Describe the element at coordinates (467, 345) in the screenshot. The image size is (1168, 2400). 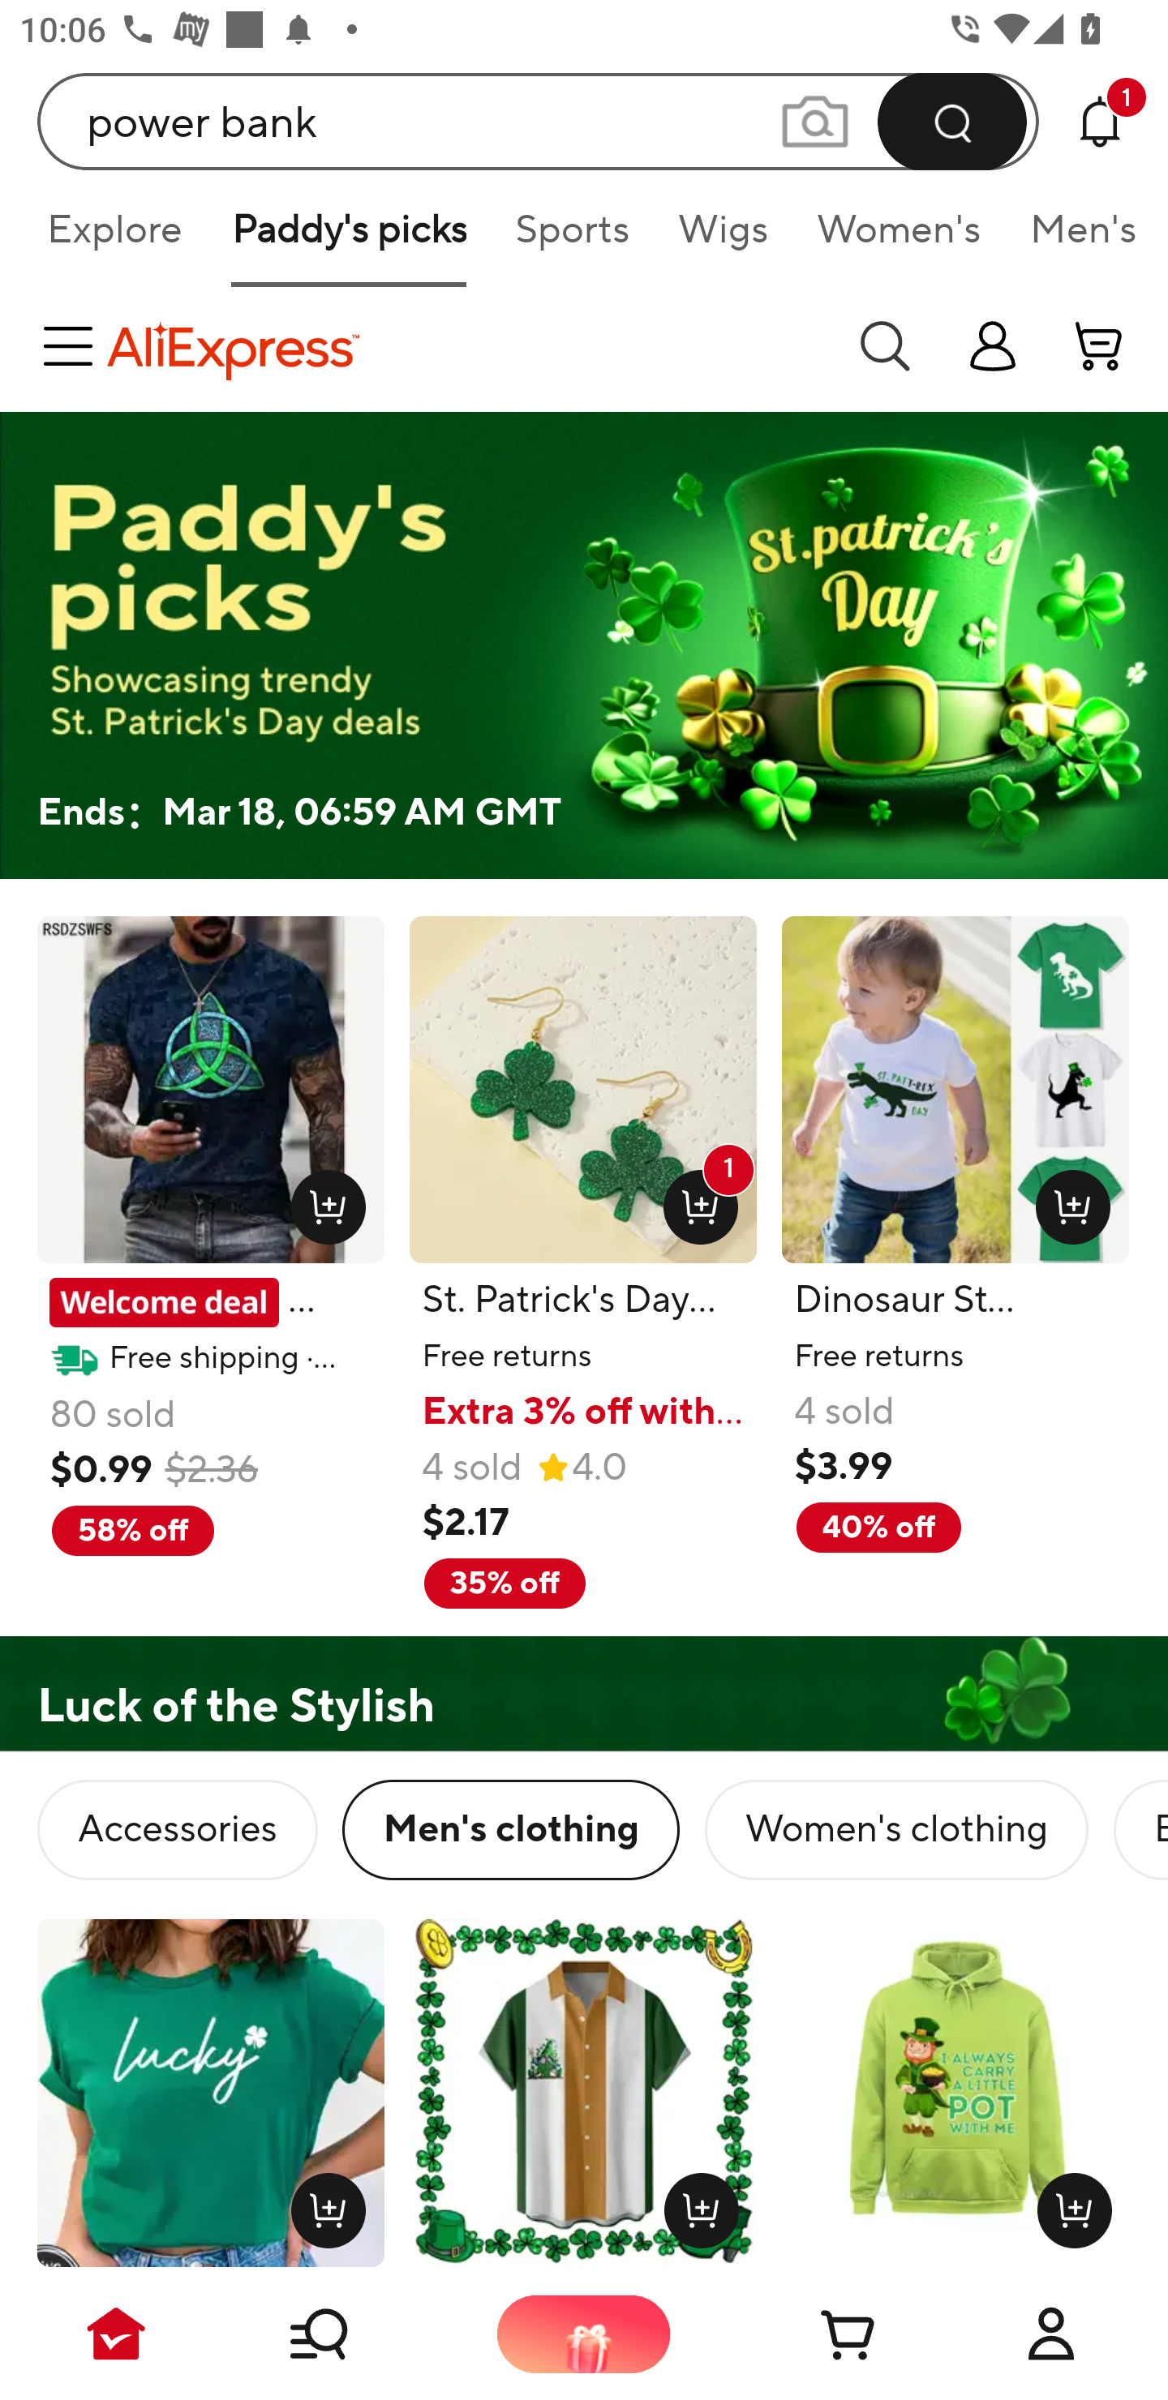
I see `aliexpress` at that location.